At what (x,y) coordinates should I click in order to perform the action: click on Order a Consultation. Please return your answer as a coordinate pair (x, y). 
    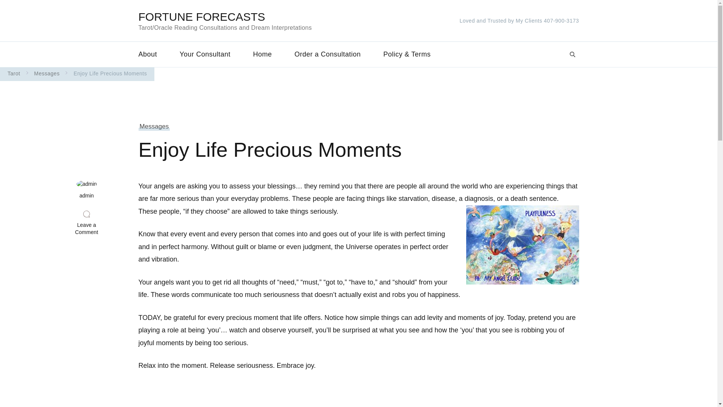
    Looking at the image, I should click on (328, 54).